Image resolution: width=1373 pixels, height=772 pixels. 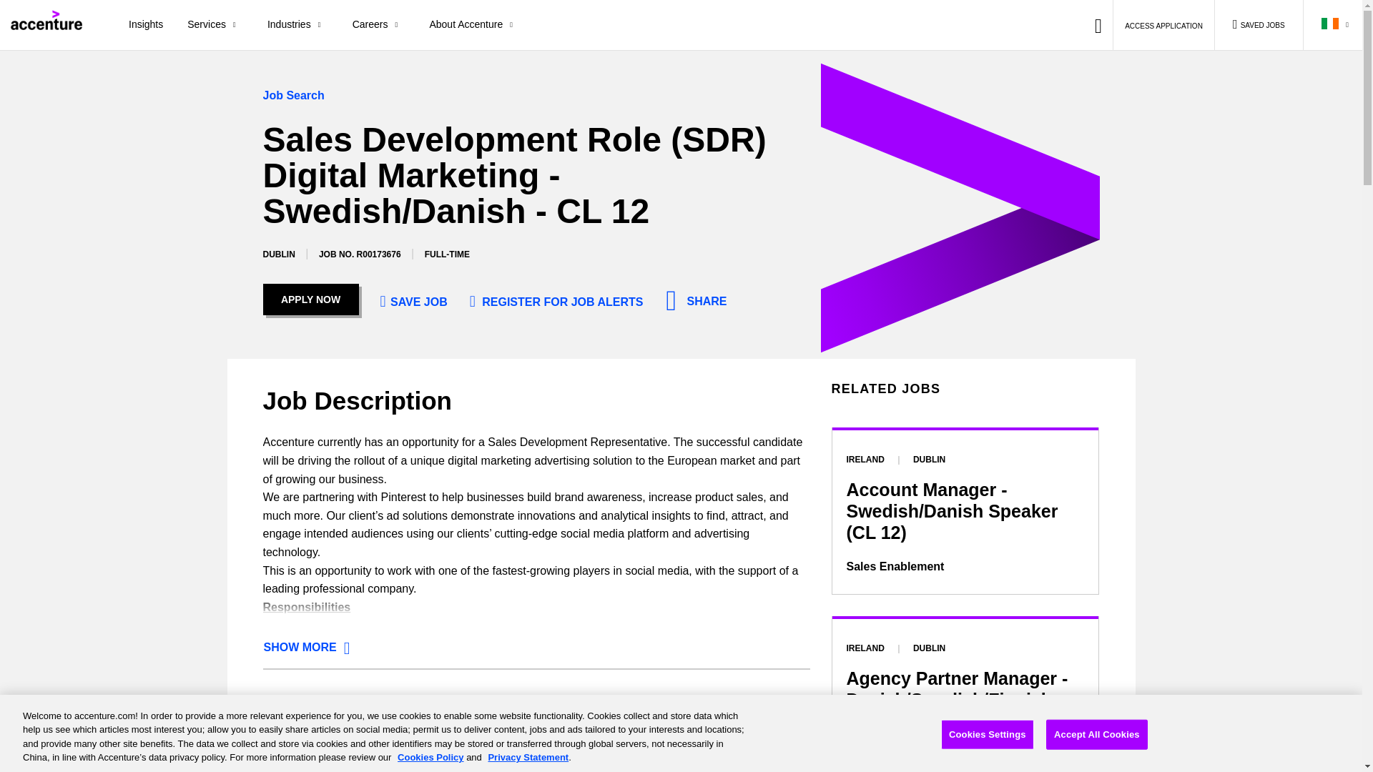 What do you see at coordinates (146, 25) in the screenshot?
I see `Insights` at bounding box center [146, 25].